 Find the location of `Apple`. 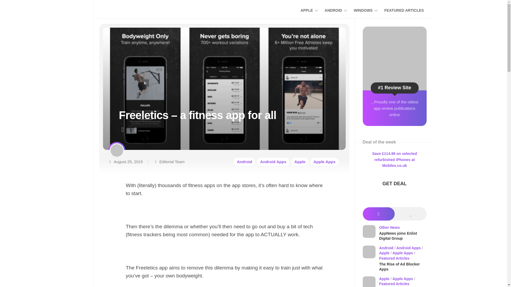

Apple is located at coordinates (404, 10).